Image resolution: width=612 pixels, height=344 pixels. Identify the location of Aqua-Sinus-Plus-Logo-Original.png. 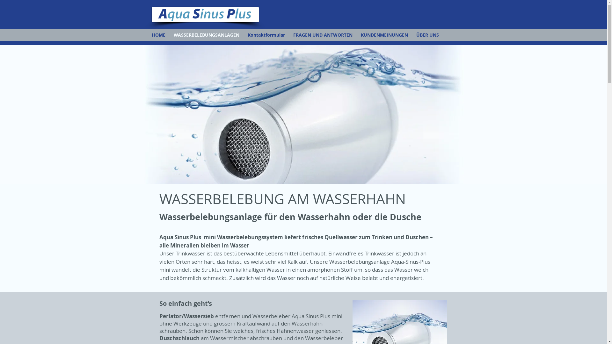
(205, 15).